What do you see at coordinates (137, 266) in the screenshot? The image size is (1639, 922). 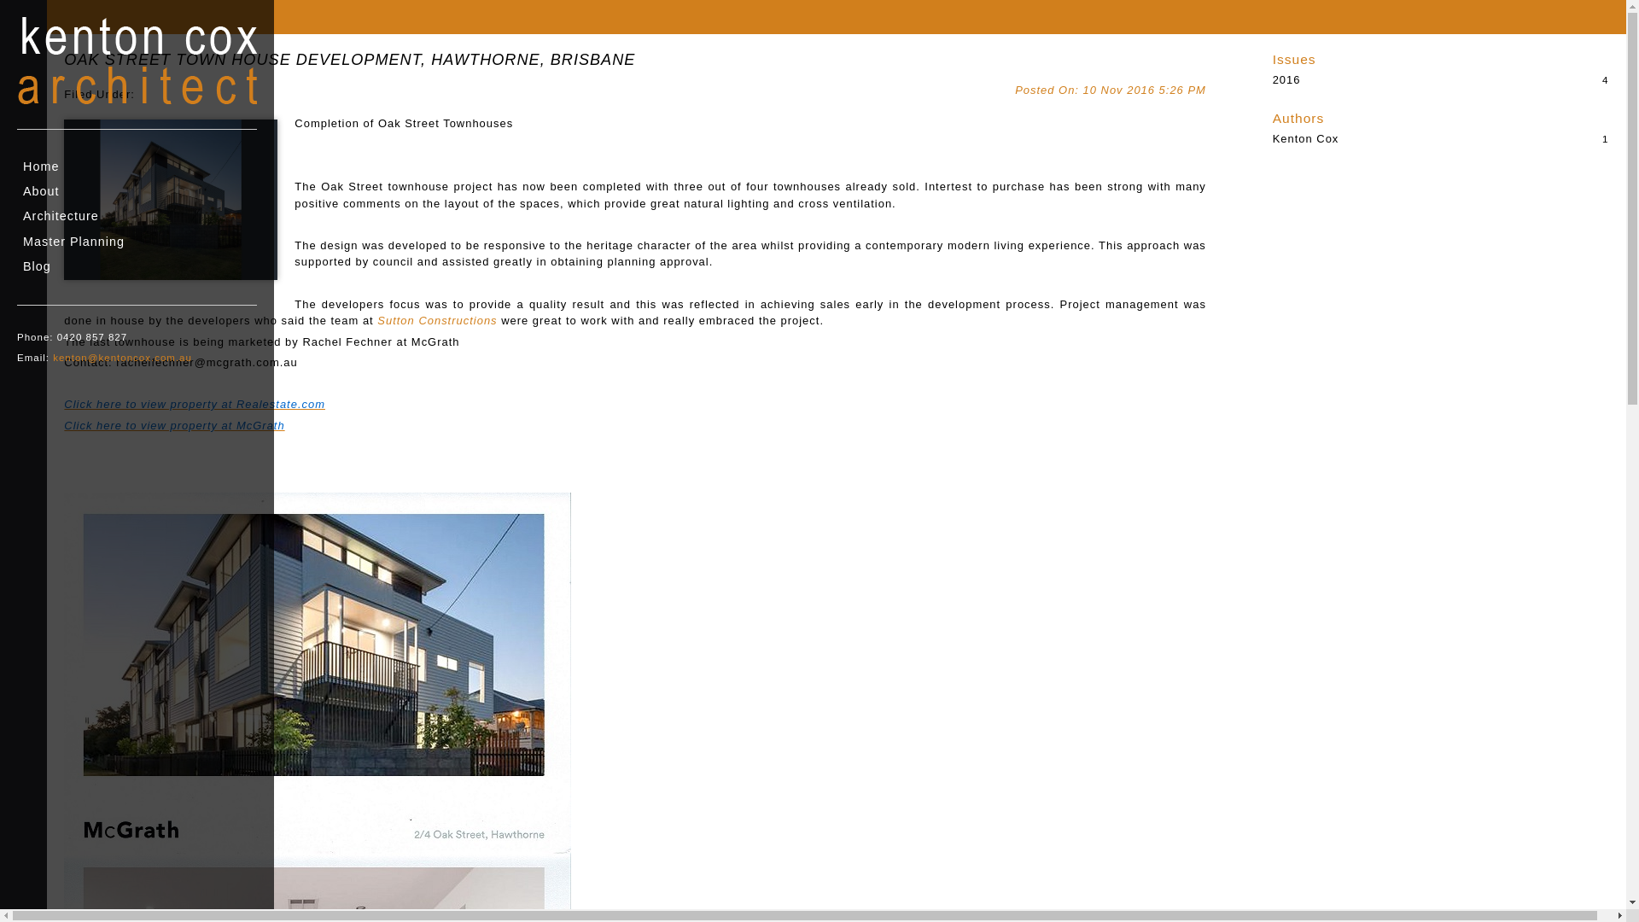 I see `Blog` at bounding box center [137, 266].